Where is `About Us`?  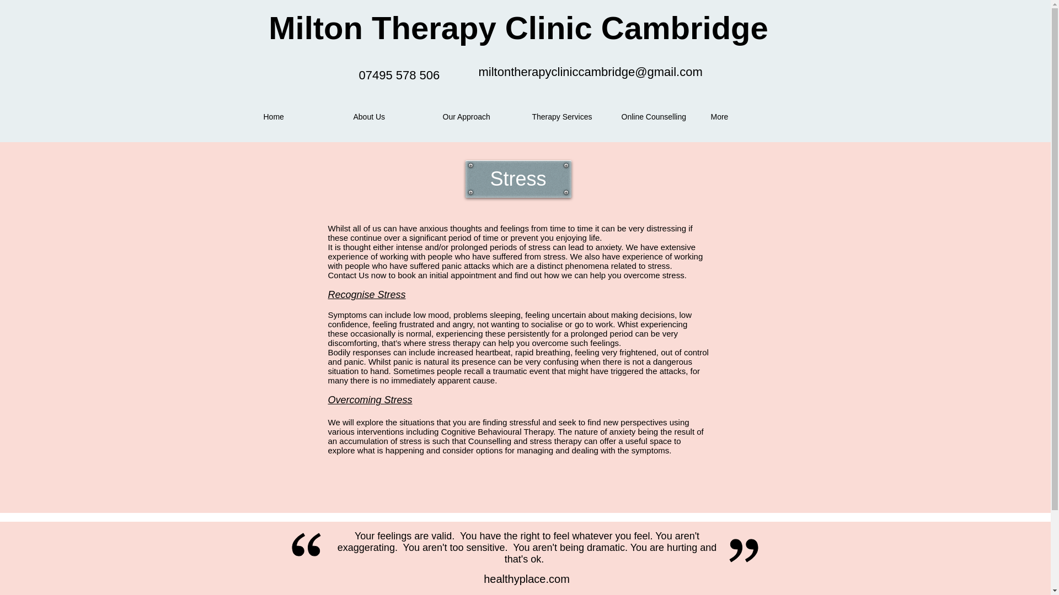 About Us is located at coordinates (389, 116).